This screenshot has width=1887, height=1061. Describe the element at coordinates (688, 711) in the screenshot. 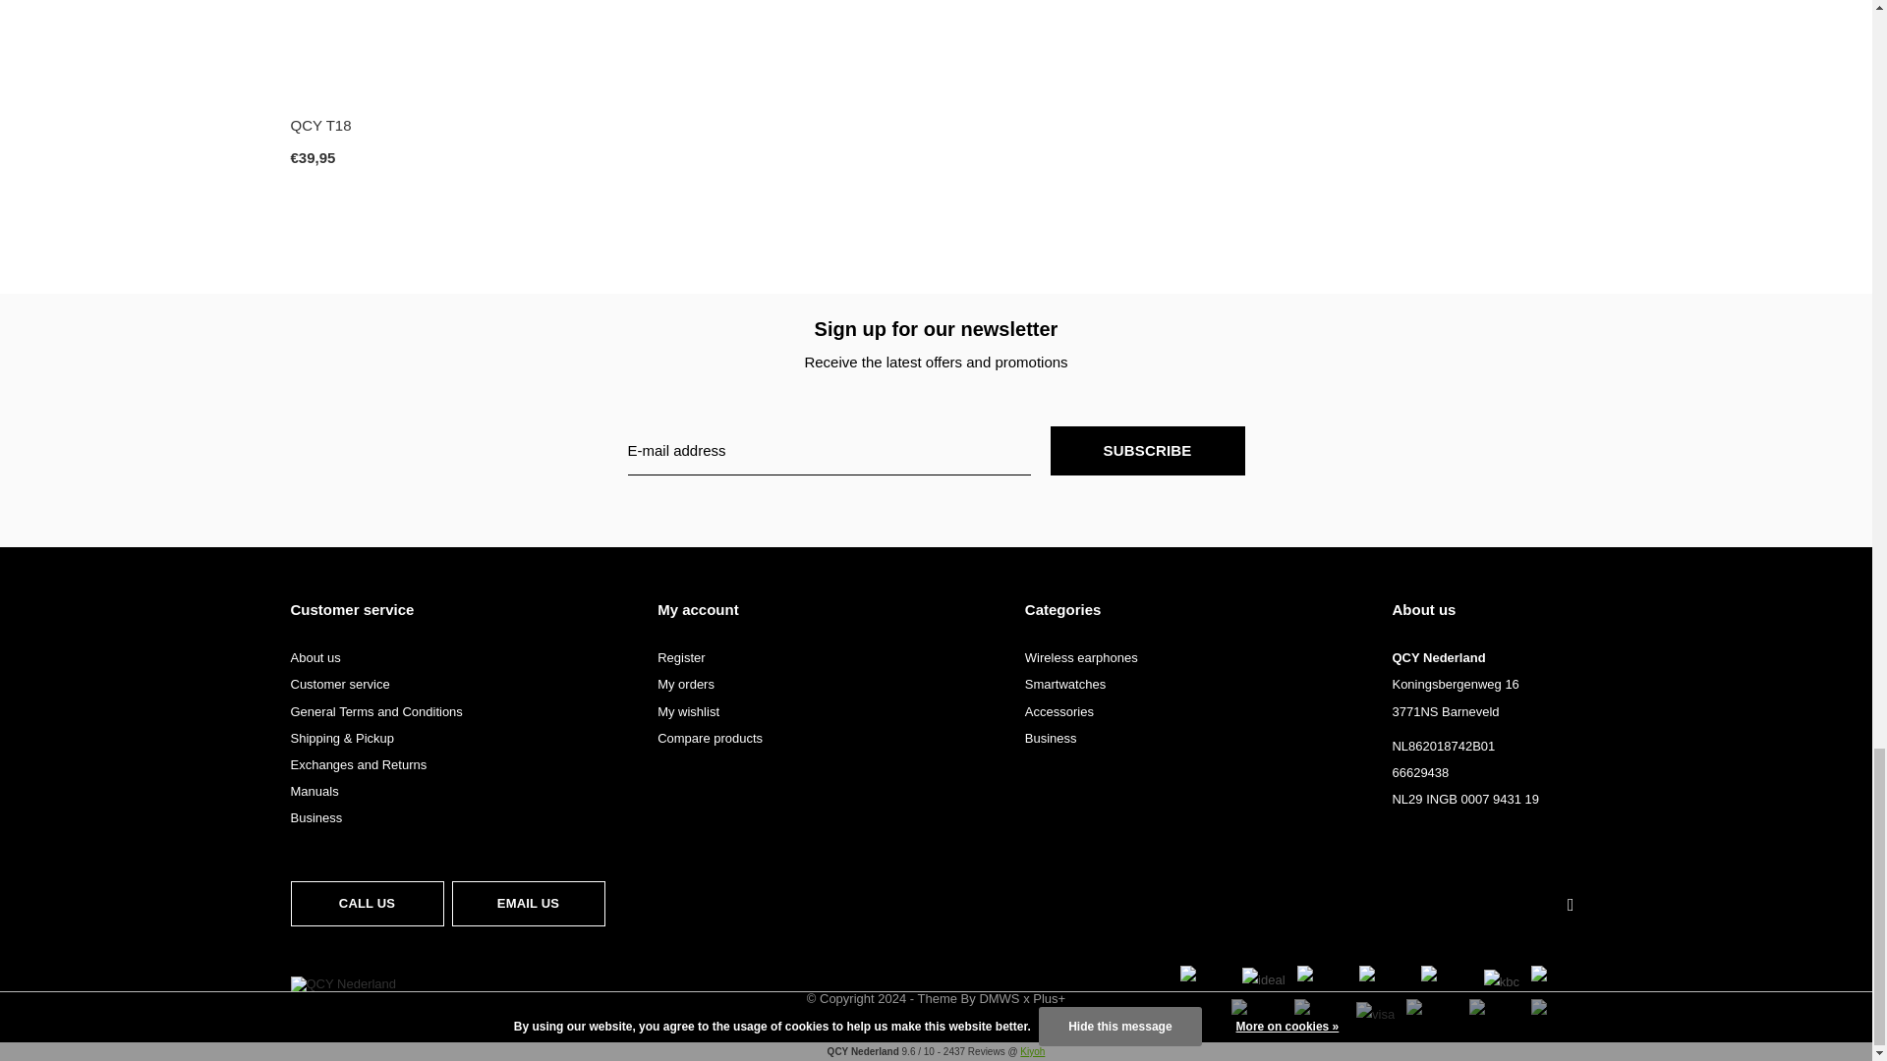

I see `My wishlist` at that location.